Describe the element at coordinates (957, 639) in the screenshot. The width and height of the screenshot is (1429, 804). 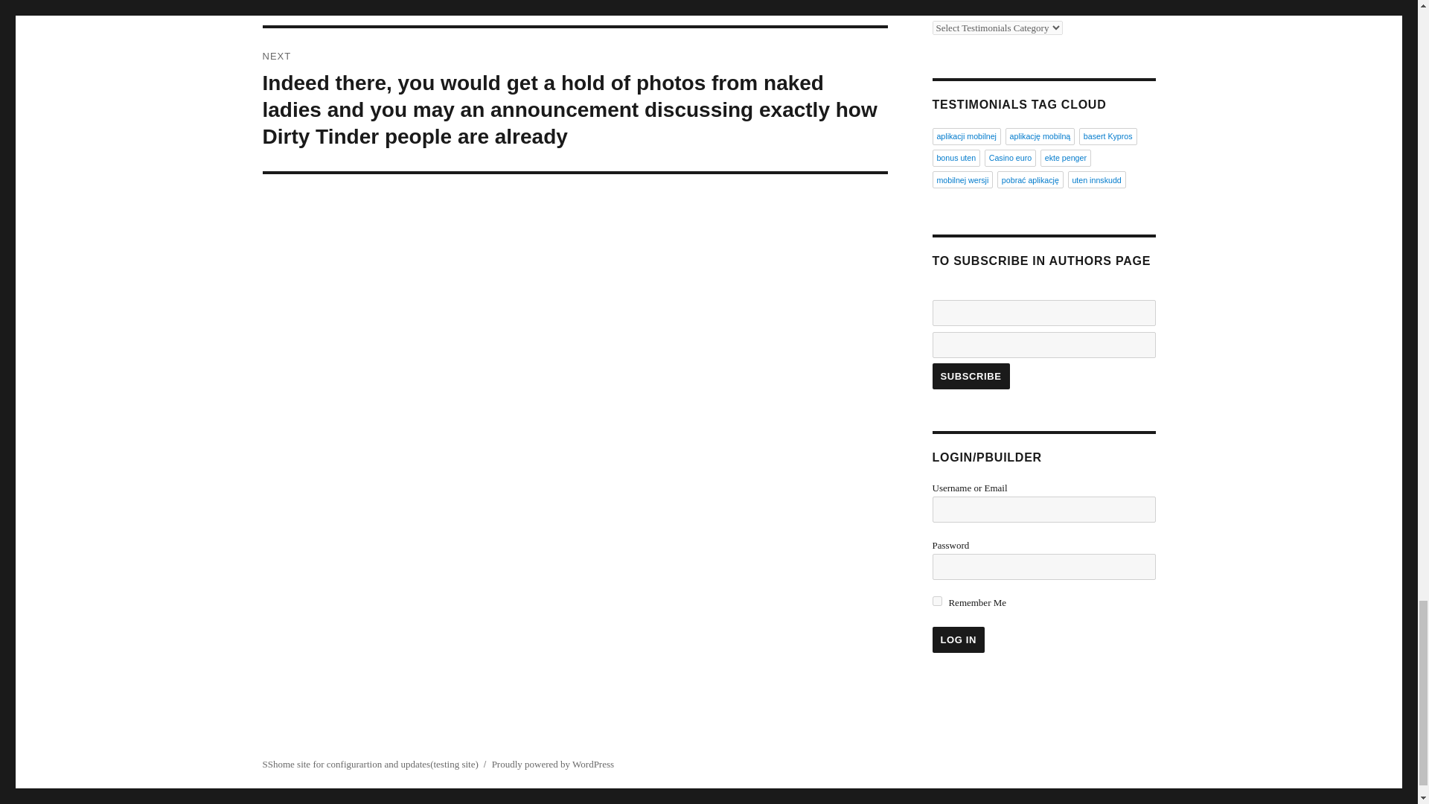
I see `Log In` at that location.